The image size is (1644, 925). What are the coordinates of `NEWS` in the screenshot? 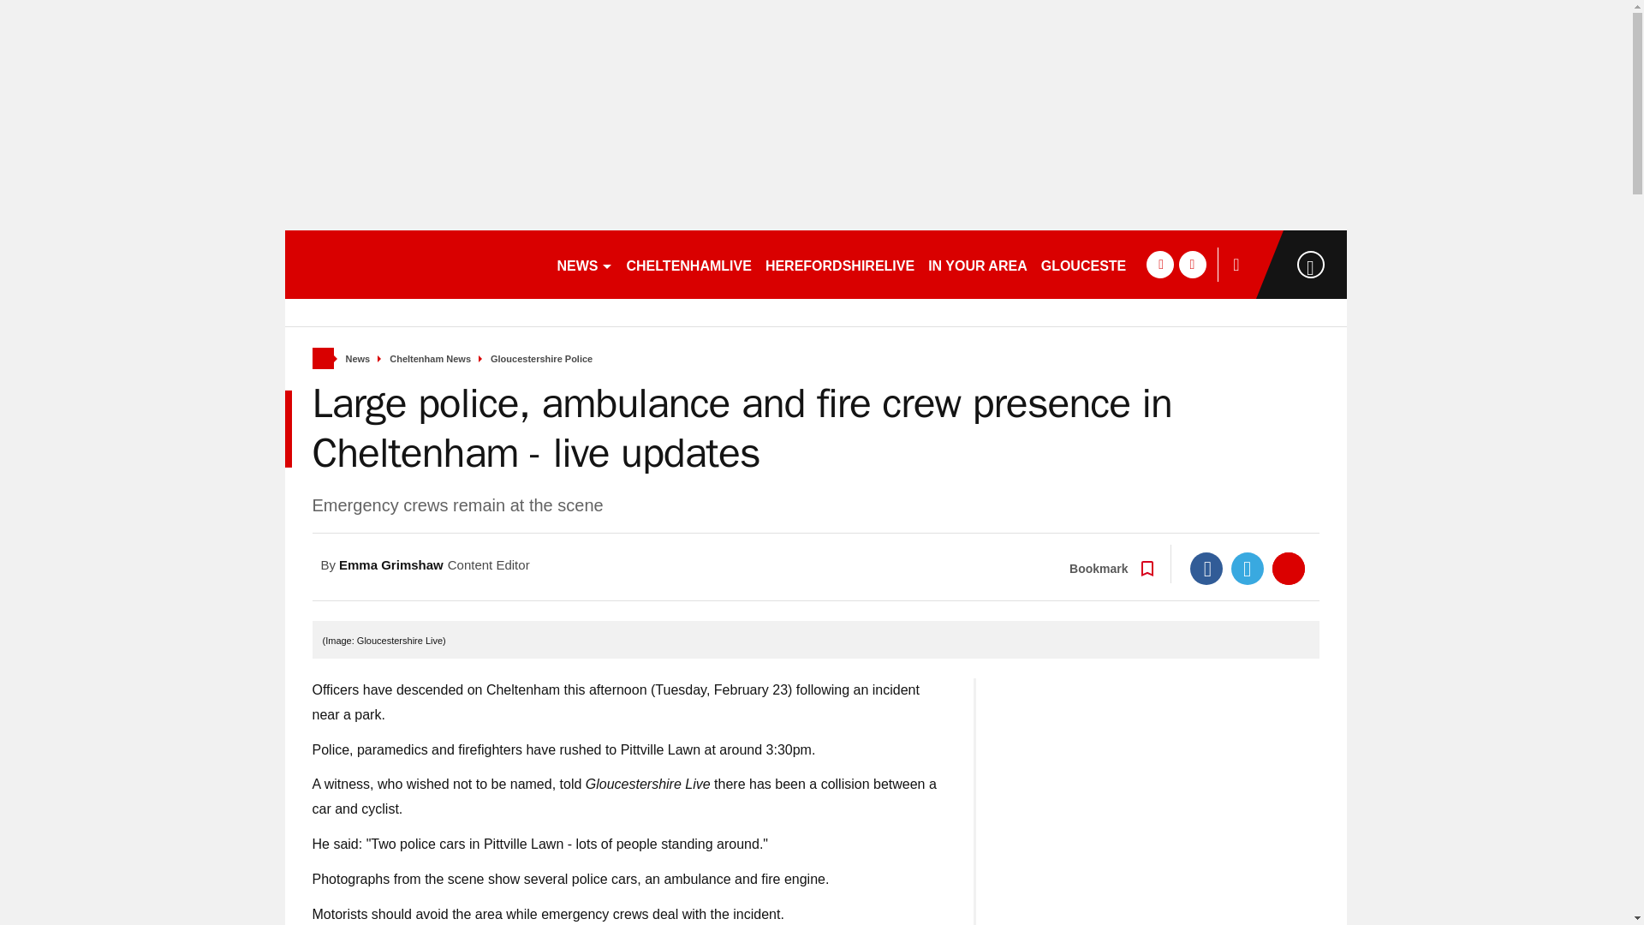 It's located at (584, 264).